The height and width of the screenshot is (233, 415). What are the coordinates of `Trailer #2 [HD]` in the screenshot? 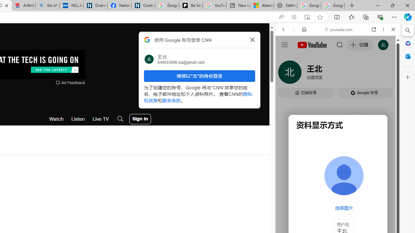 It's located at (338, 192).